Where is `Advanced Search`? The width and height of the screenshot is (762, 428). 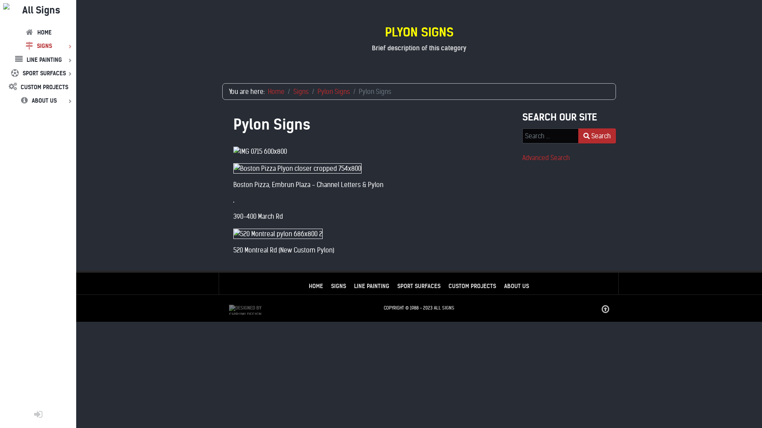
Advanced Search is located at coordinates (546, 158).